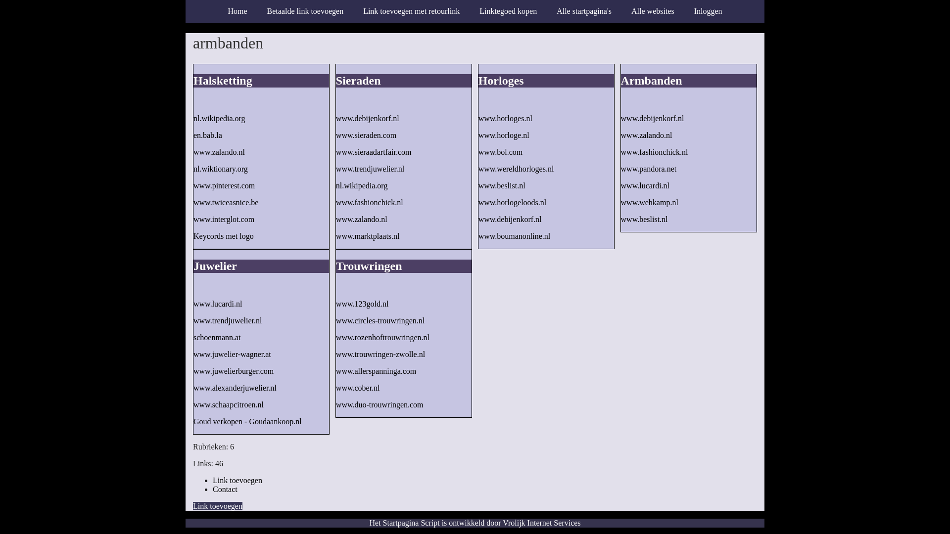 This screenshot has height=534, width=950. I want to click on Alle websites, so click(653, 11).